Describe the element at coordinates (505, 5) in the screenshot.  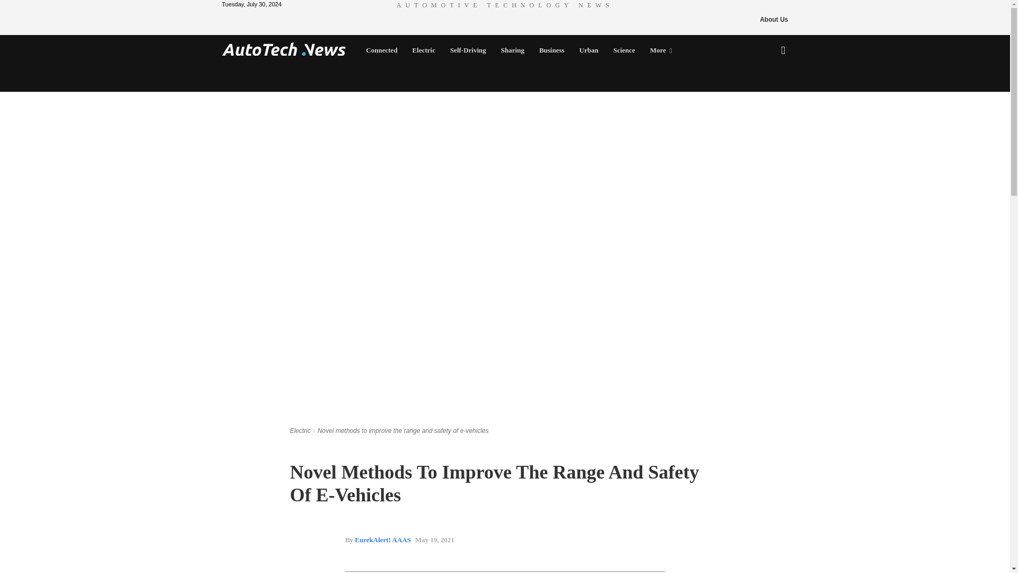
I see `AUTOMOTIVE TECHNOLOGY NEWS` at that location.